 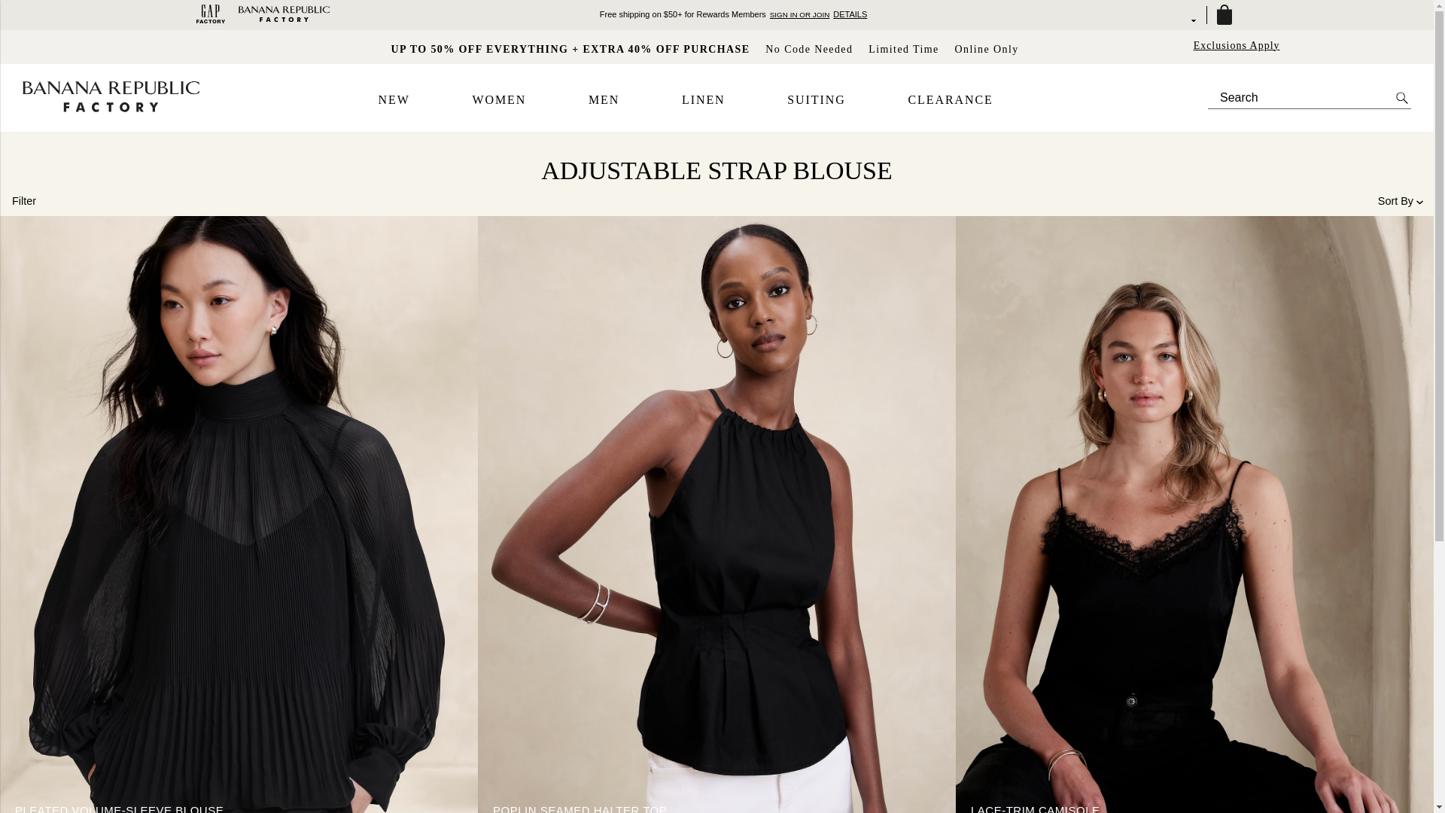 What do you see at coordinates (604, 100) in the screenshot?
I see `MEN` at bounding box center [604, 100].